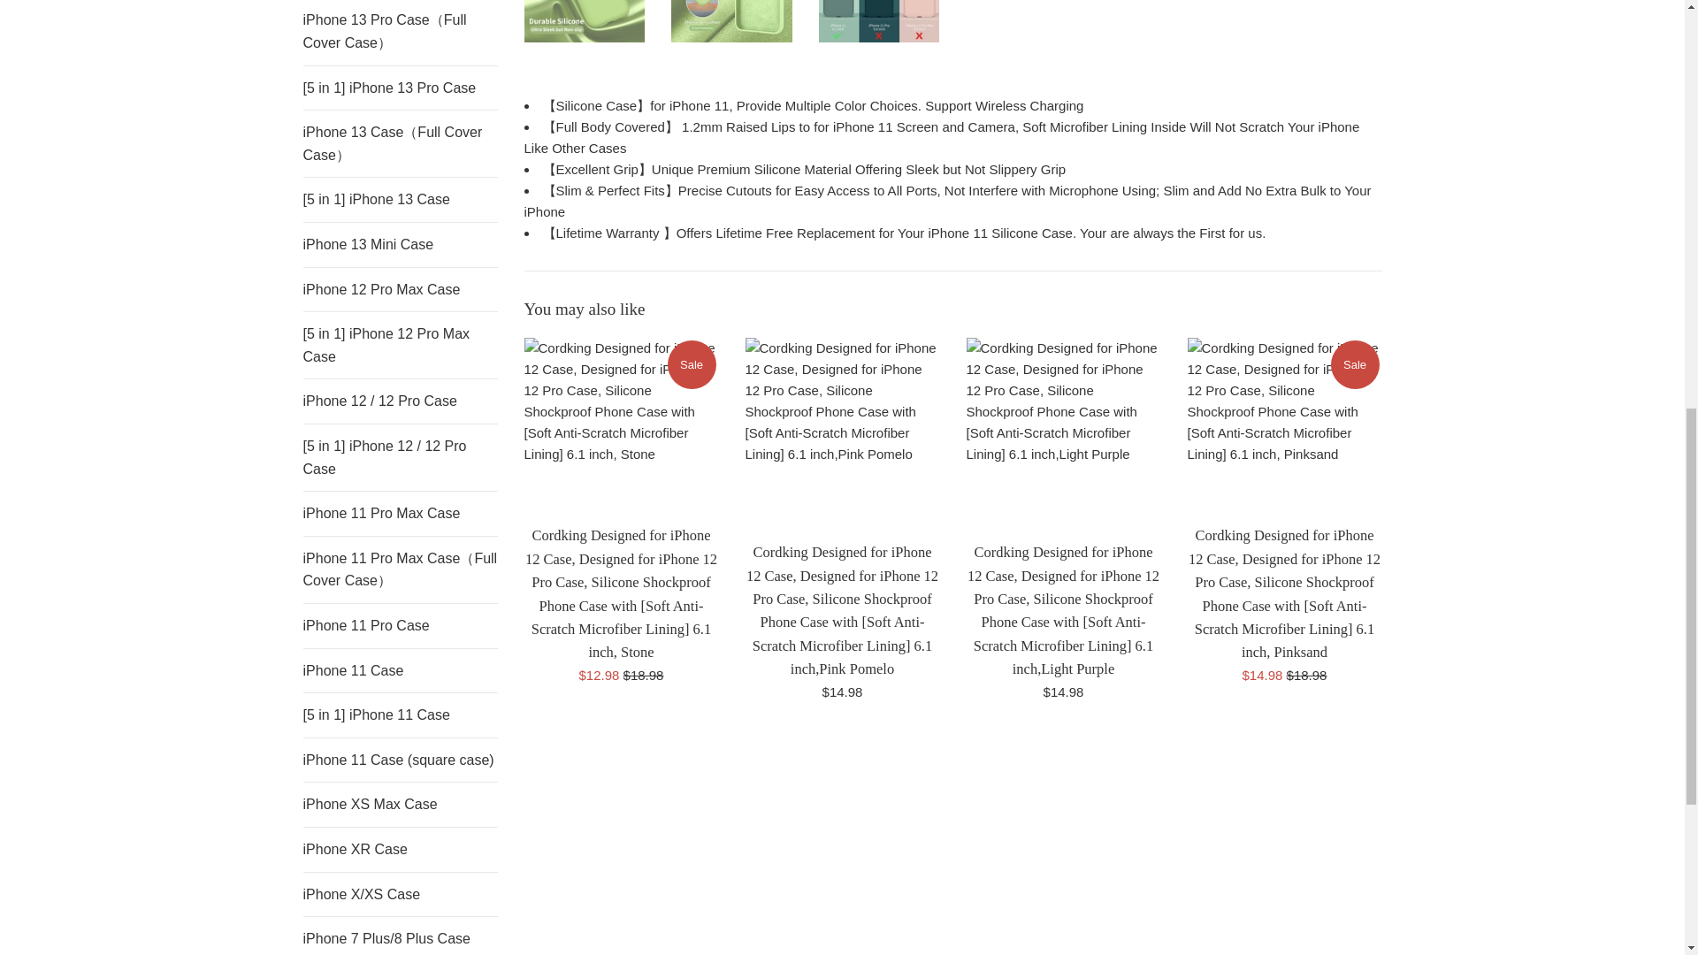 The width and height of the screenshot is (1698, 955). Describe the element at coordinates (400, 850) in the screenshot. I see `iPhone XR Case` at that location.